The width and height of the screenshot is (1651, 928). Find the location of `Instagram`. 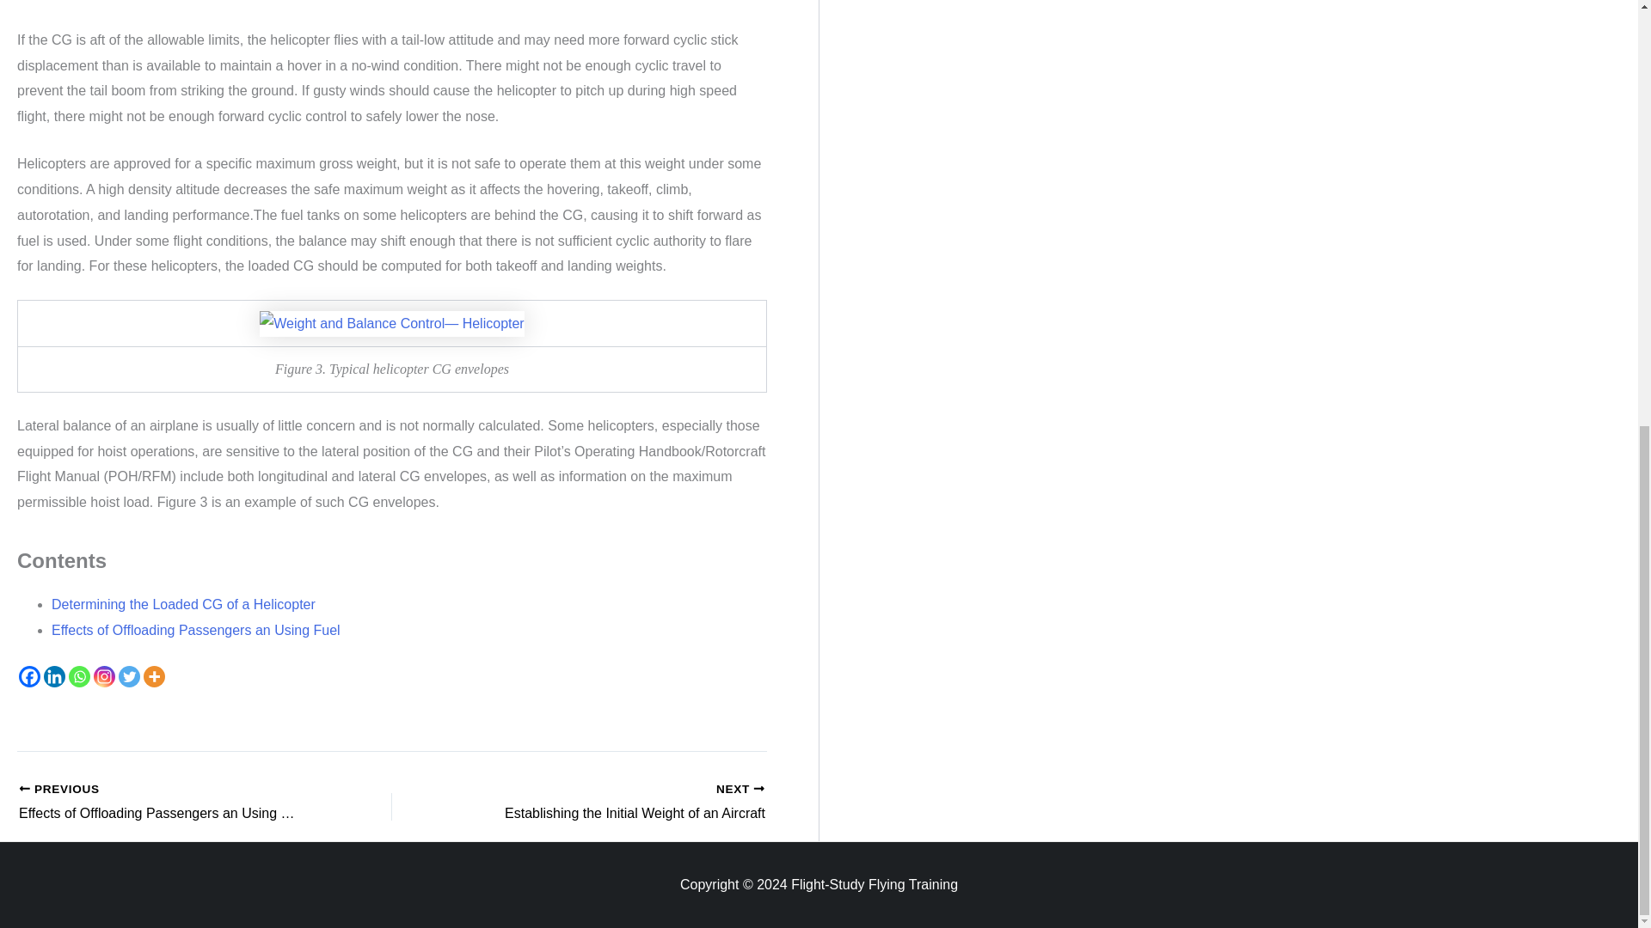

Instagram is located at coordinates (169, 803).